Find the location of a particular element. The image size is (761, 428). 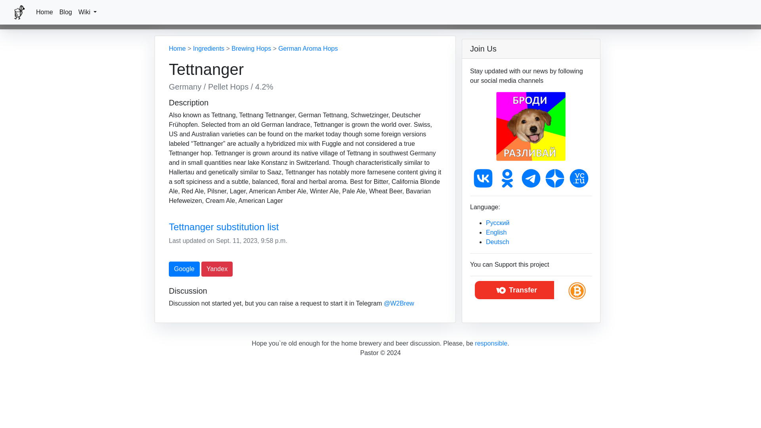

Tettnanger substitution list is located at coordinates (305, 227).